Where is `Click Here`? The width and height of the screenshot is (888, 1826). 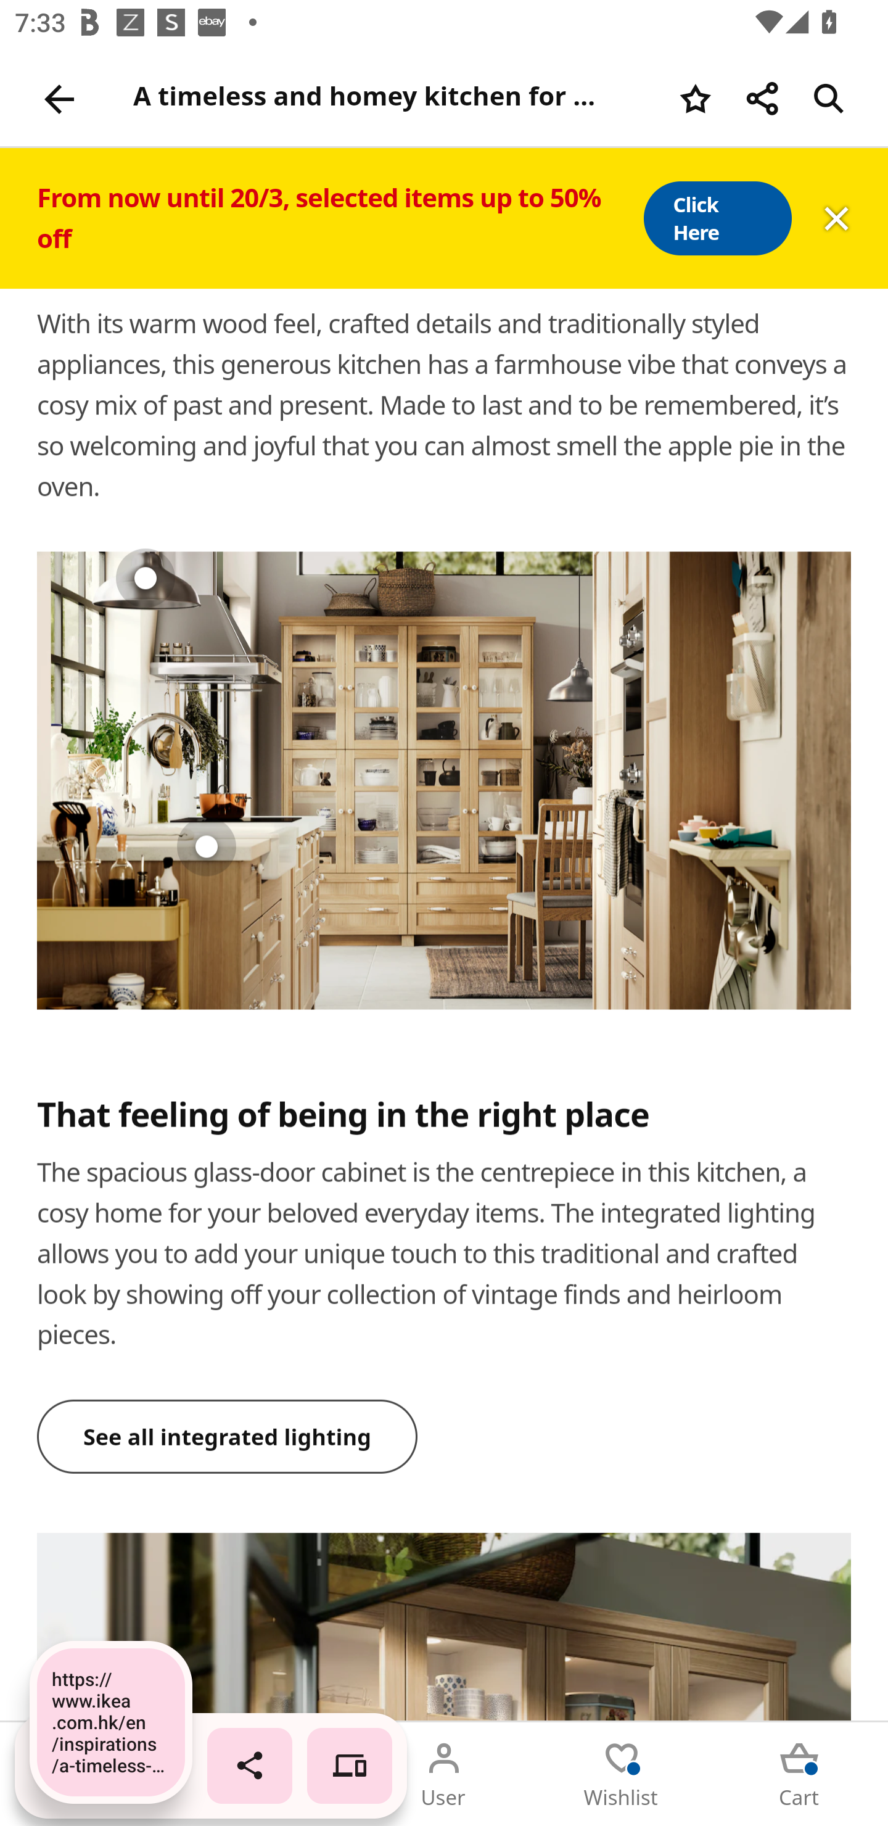
Click Here is located at coordinates (717, 218).